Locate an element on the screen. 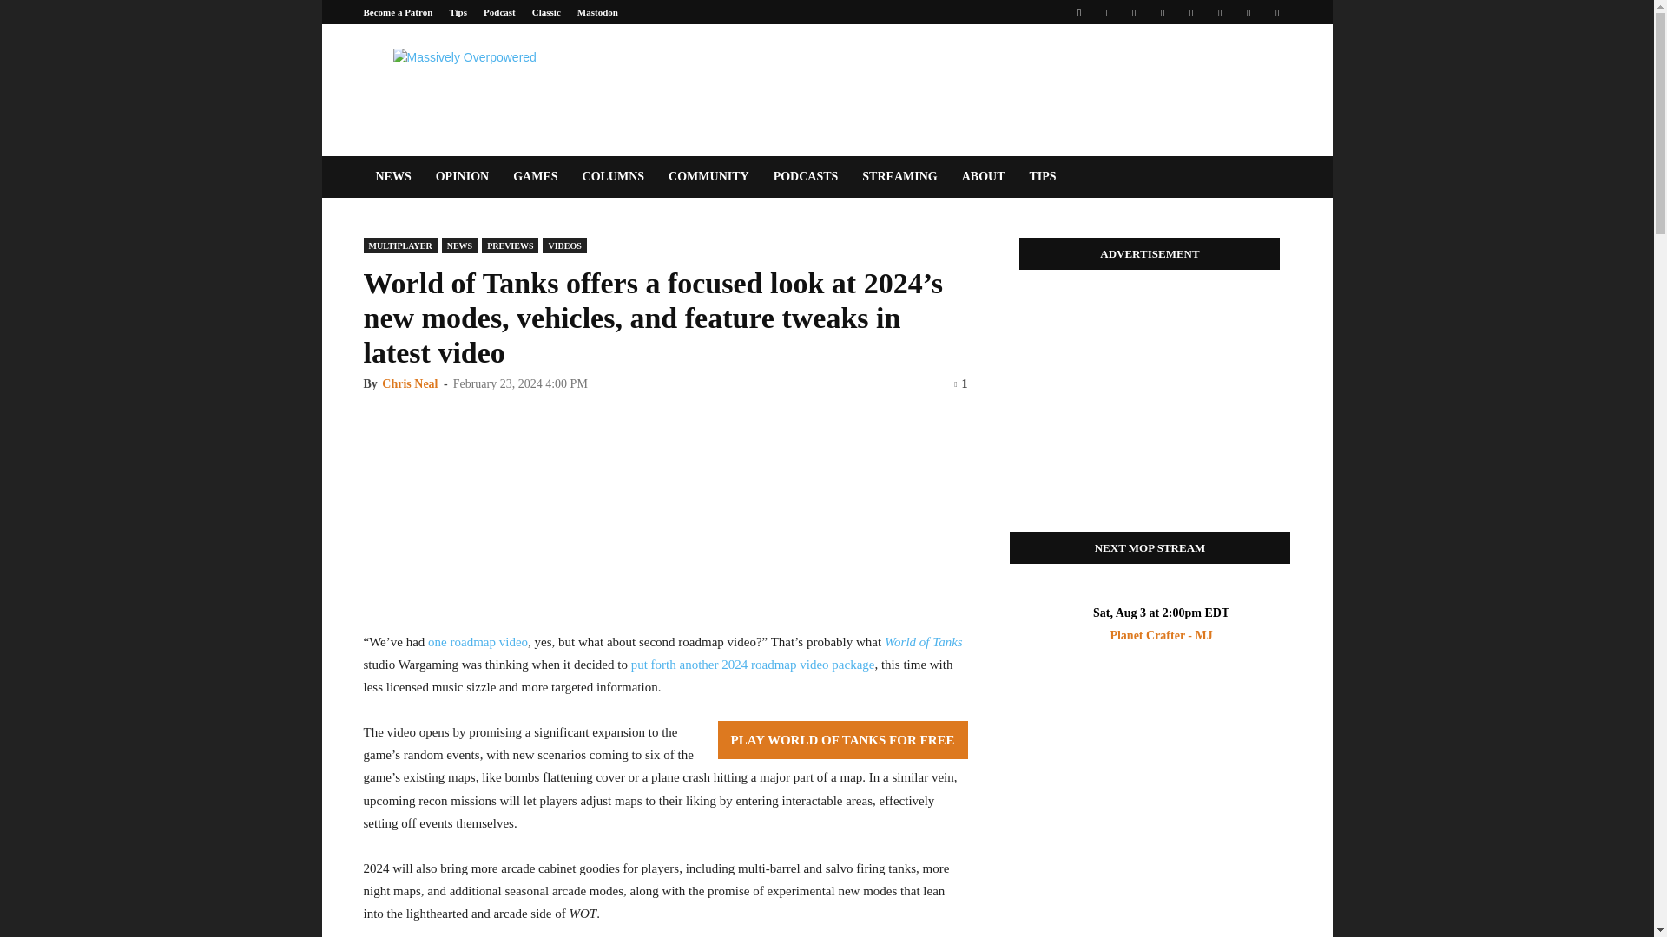 Image resolution: width=1667 pixels, height=937 pixels. RSS is located at coordinates (1191, 12).